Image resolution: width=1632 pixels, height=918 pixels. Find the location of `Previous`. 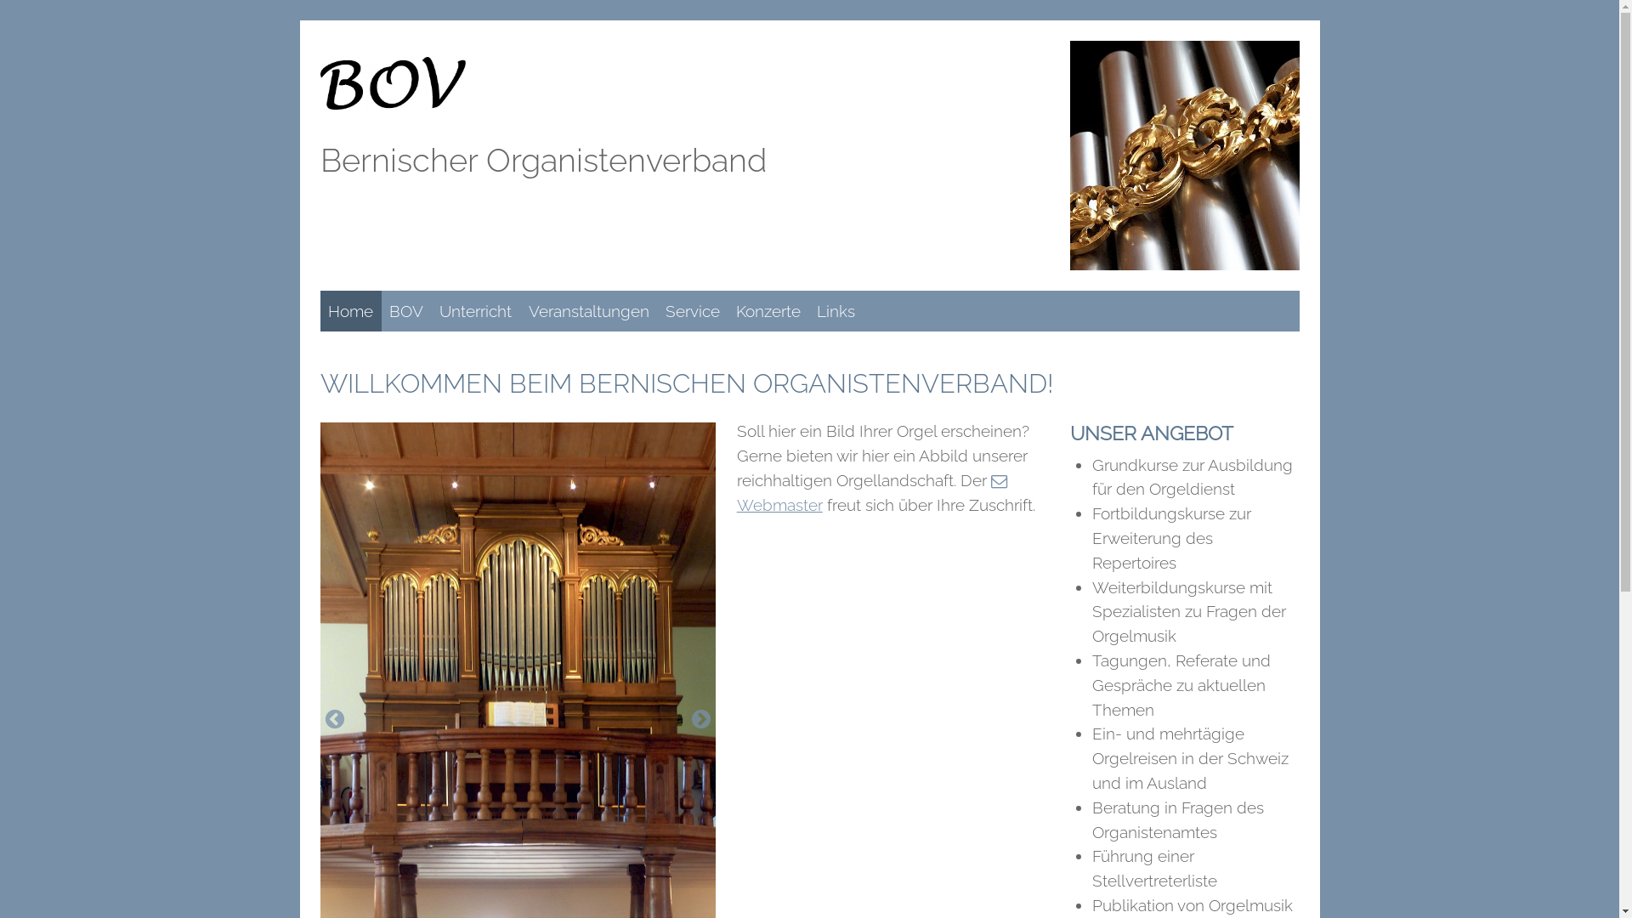

Previous is located at coordinates (334, 720).